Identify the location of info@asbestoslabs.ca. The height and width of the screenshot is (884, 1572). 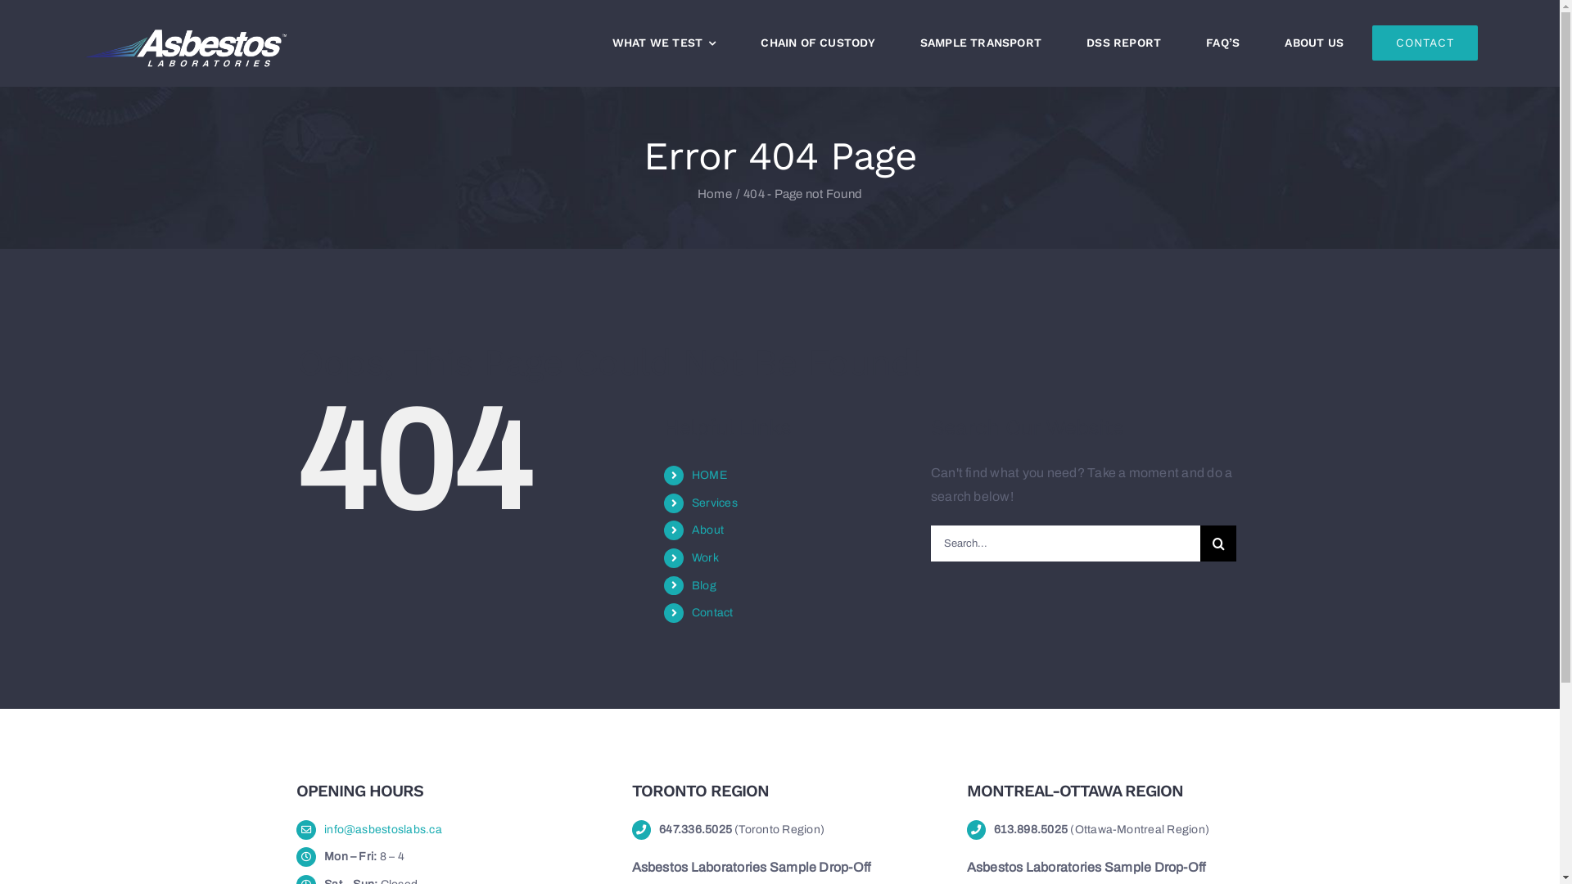
(383, 830).